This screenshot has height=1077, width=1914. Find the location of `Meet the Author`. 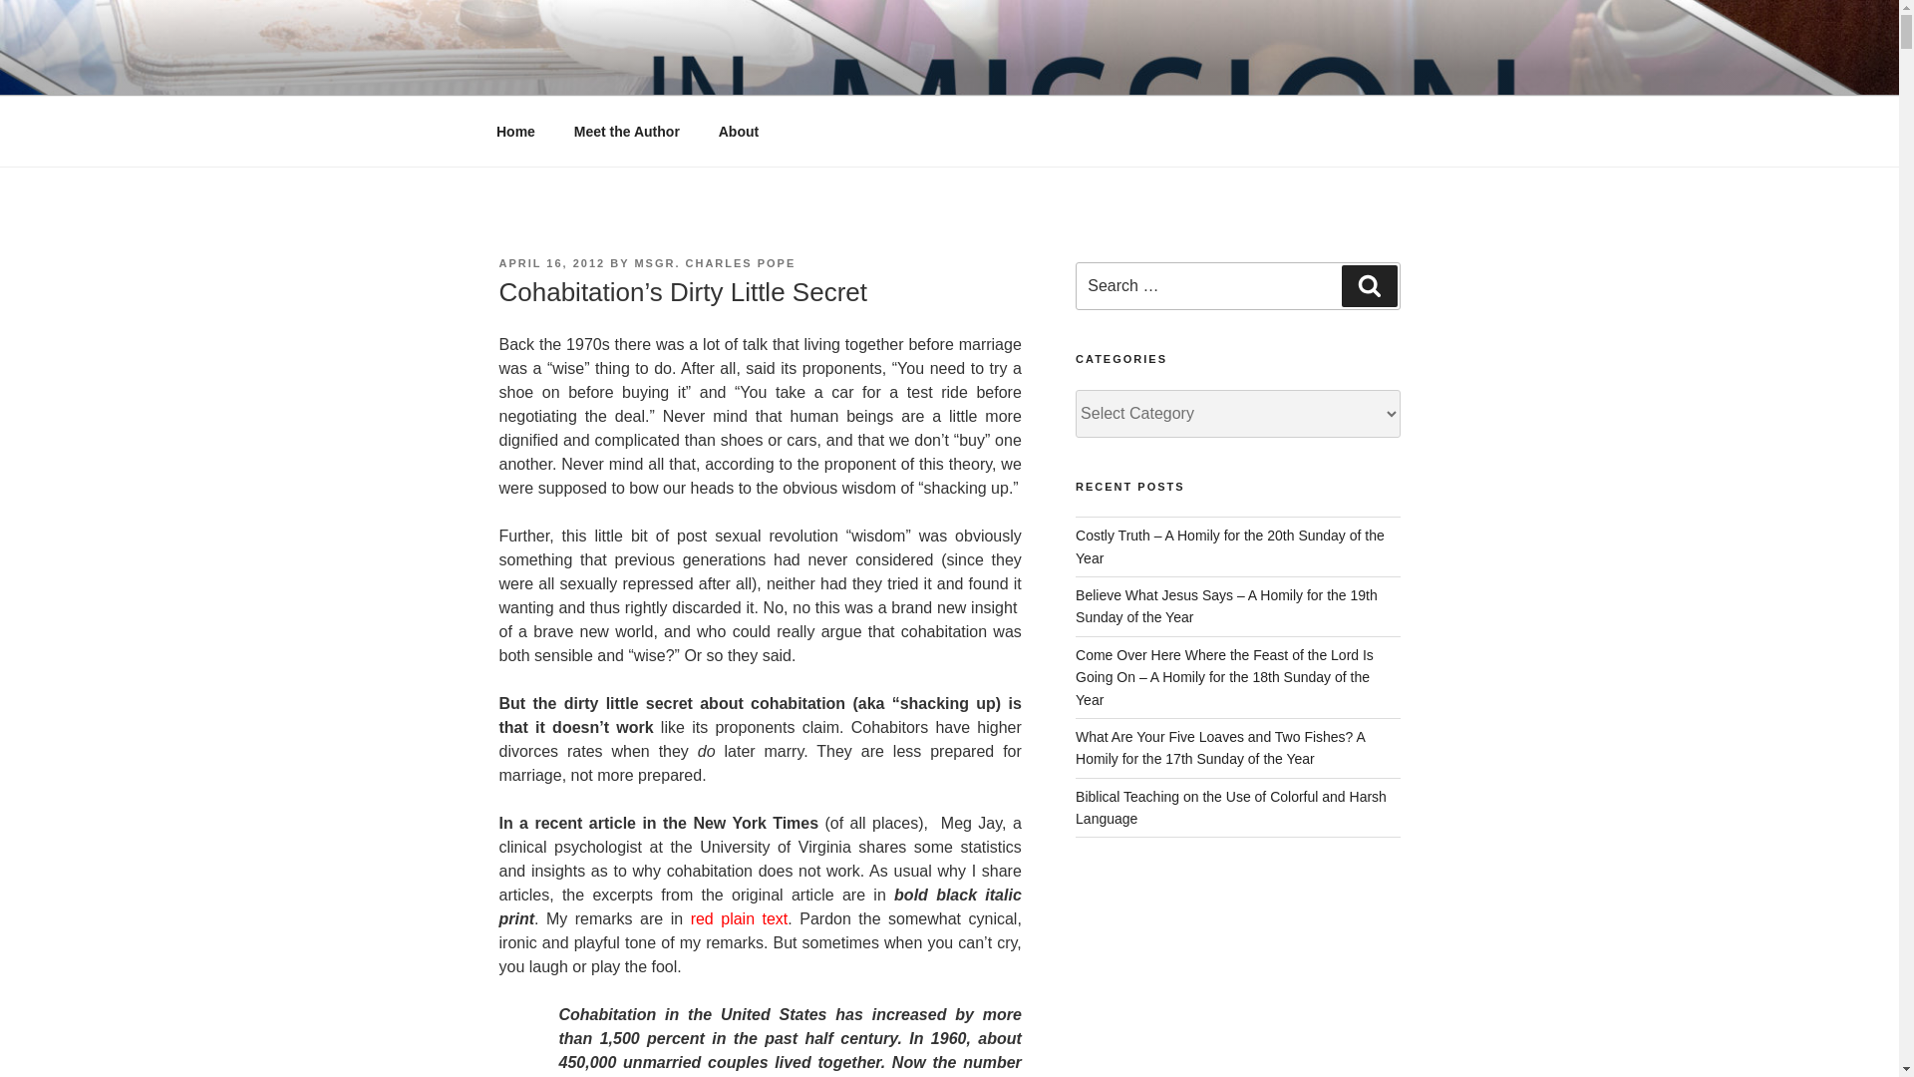

Meet the Author is located at coordinates (626, 132).